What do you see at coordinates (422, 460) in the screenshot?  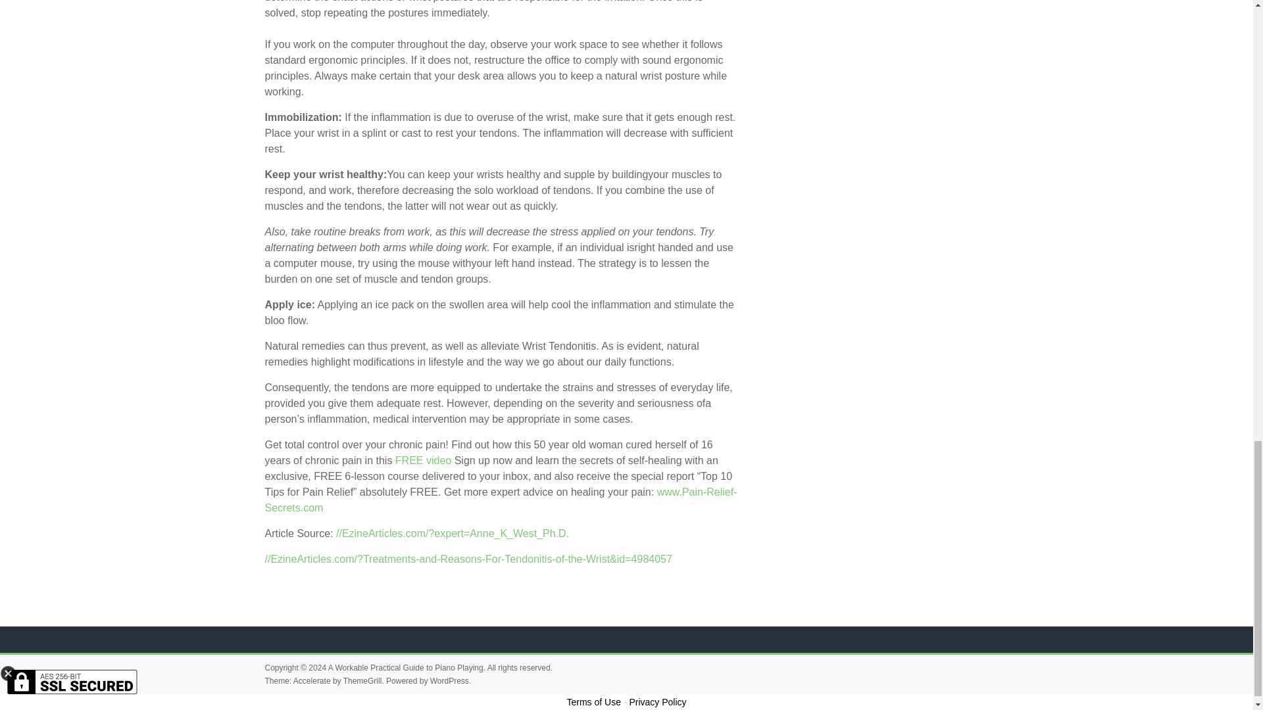 I see `FREE video` at bounding box center [422, 460].